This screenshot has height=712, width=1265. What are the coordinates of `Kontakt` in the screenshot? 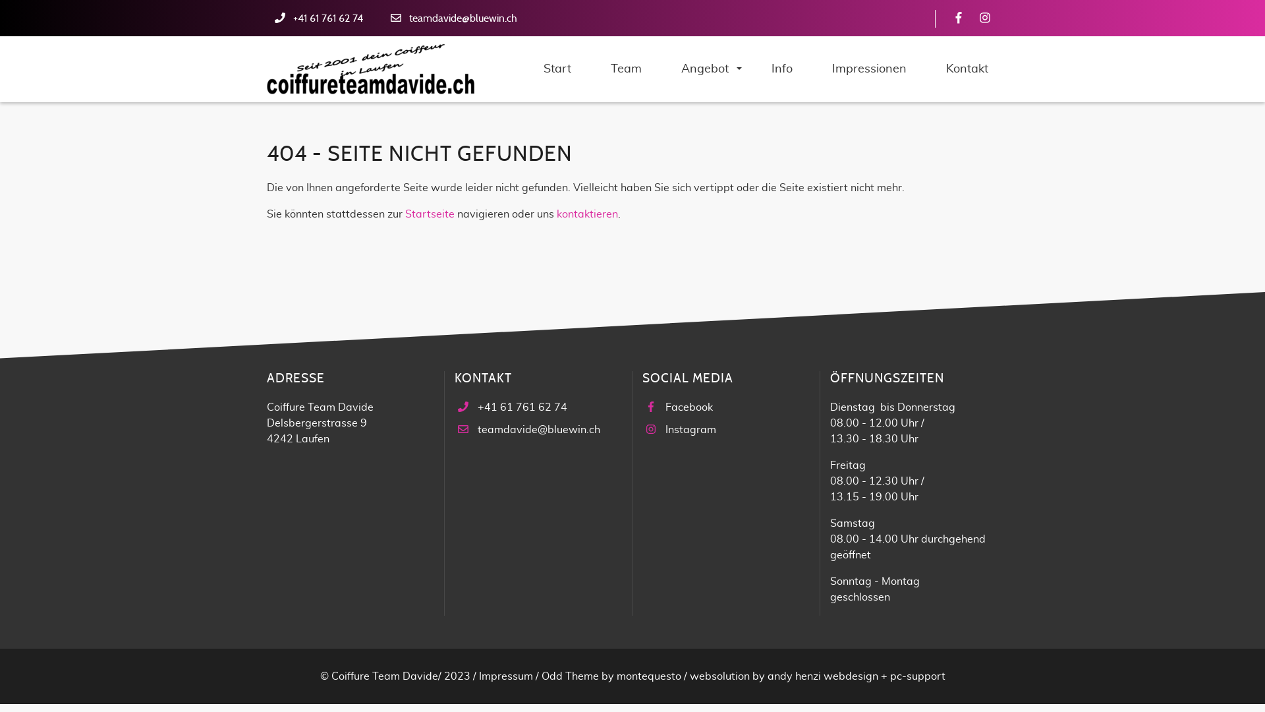 It's located at (967, 69).